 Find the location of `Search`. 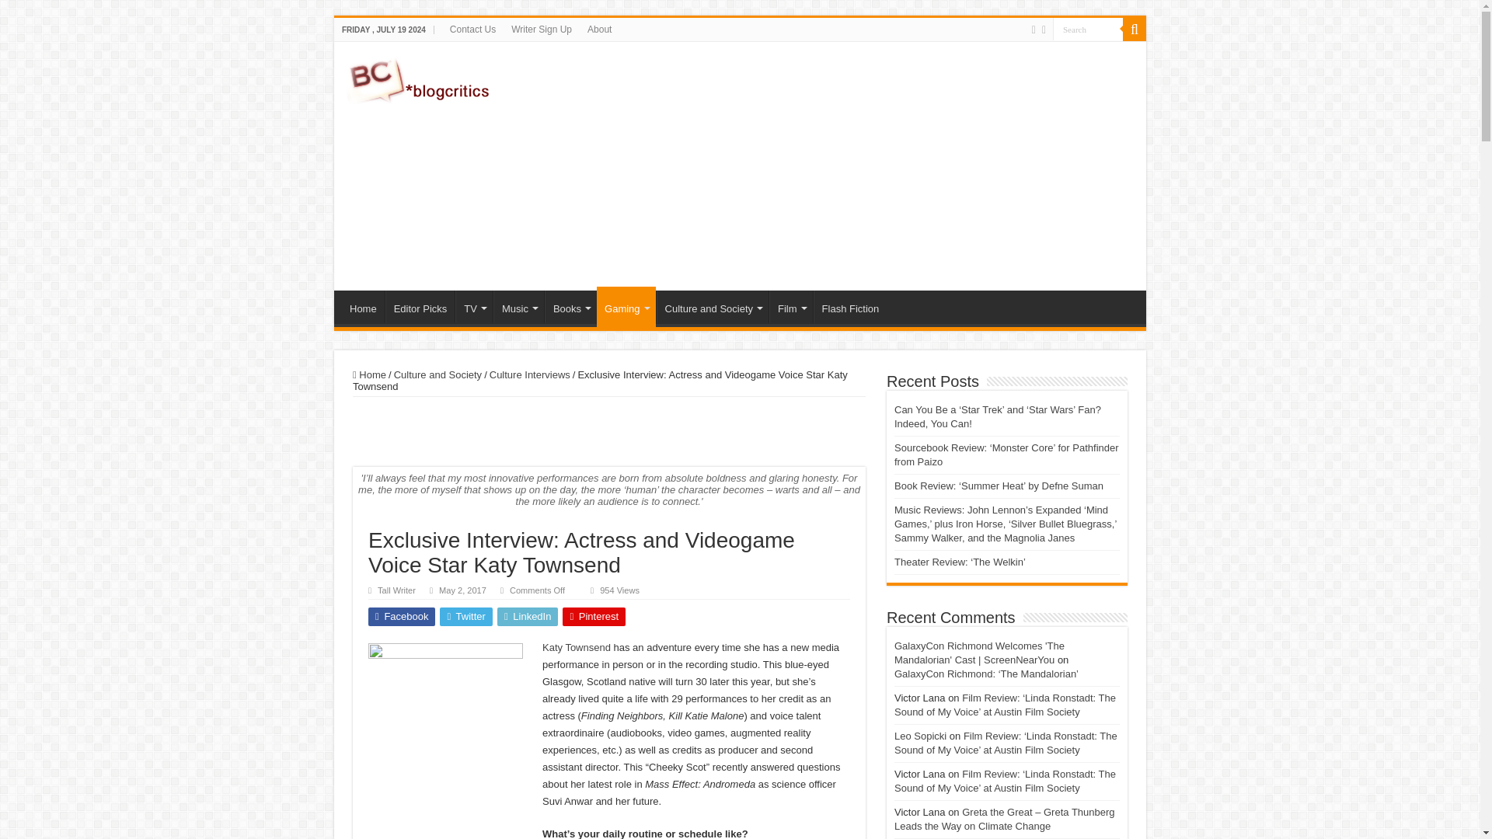

Search is located at coordinates (1088, 28).